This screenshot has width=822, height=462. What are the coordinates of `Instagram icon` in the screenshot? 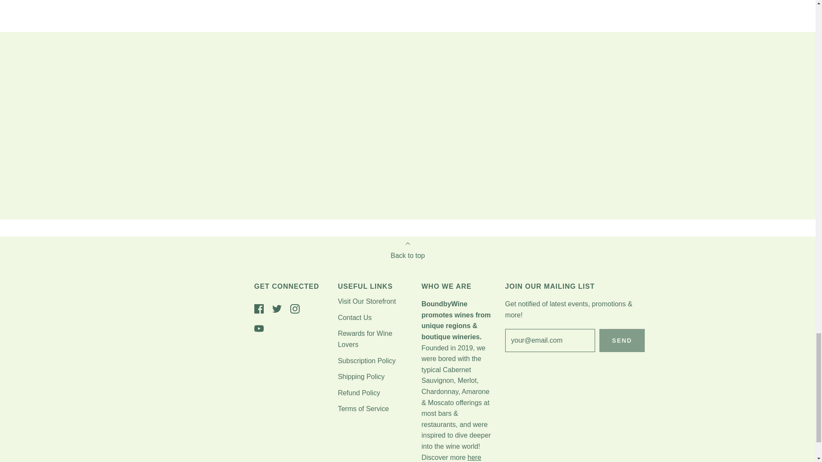 It's located at (295, 309).